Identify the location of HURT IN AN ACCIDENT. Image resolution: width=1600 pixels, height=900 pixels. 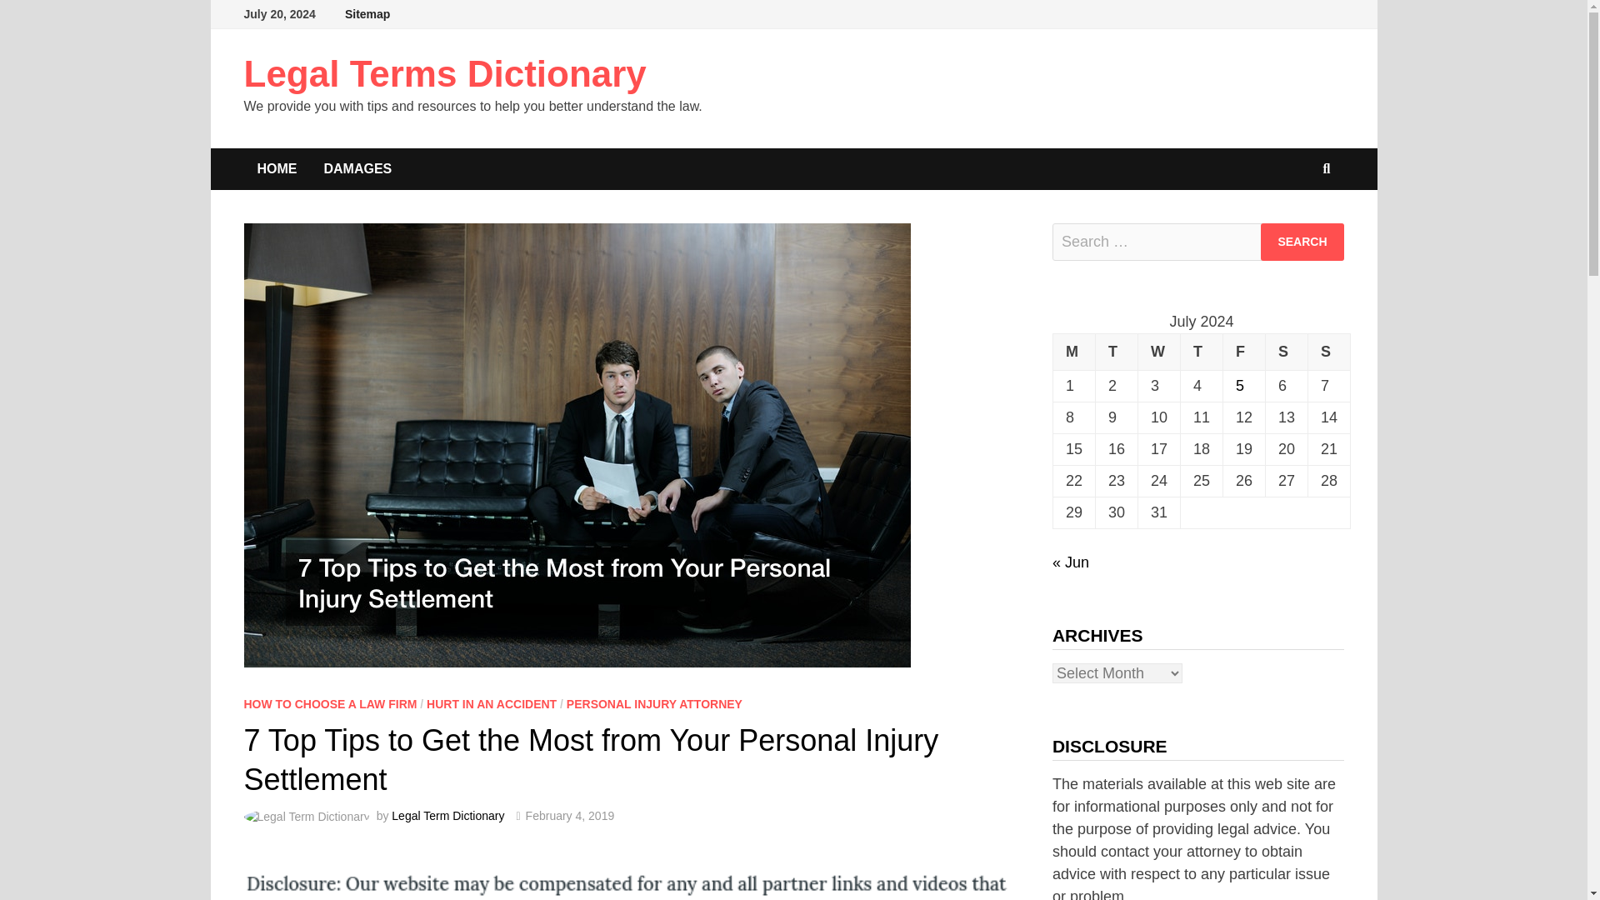
(492, 704).